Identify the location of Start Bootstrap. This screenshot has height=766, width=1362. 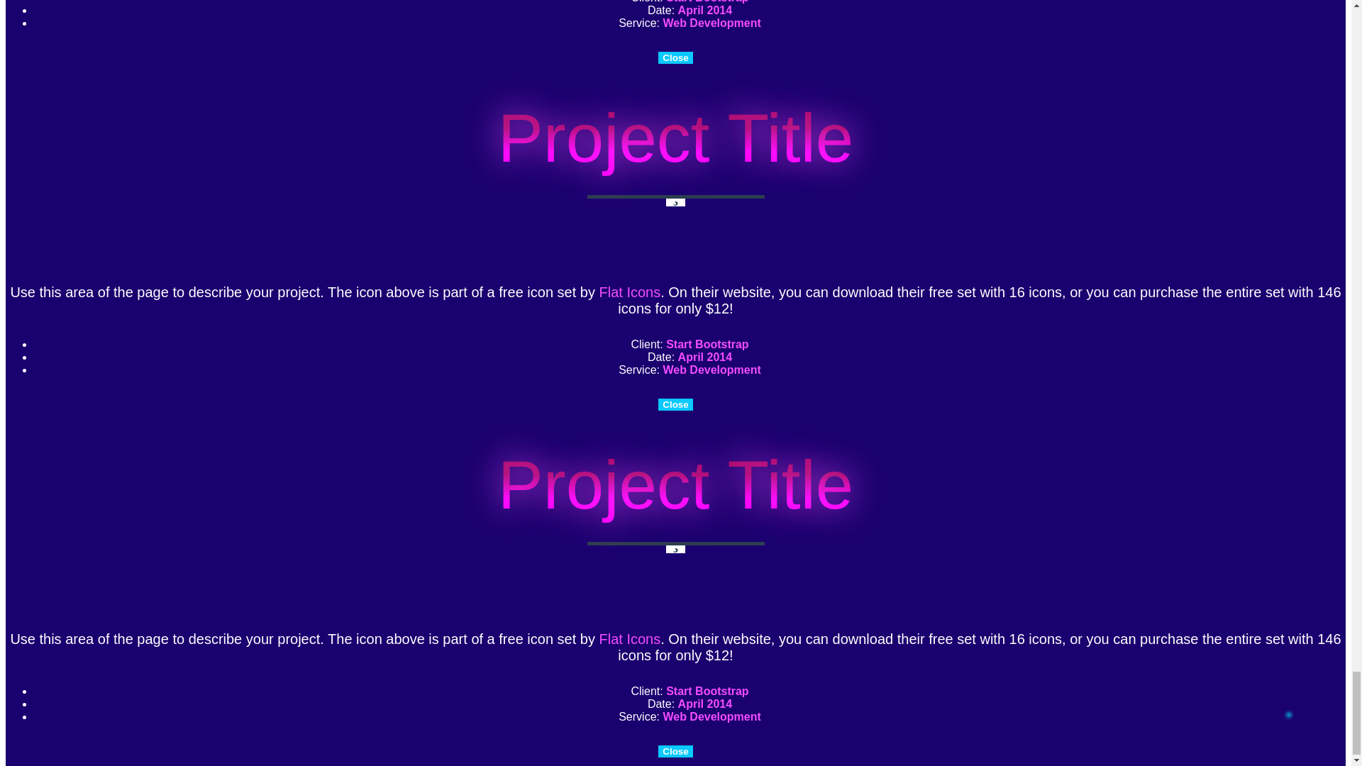
(707, 344).